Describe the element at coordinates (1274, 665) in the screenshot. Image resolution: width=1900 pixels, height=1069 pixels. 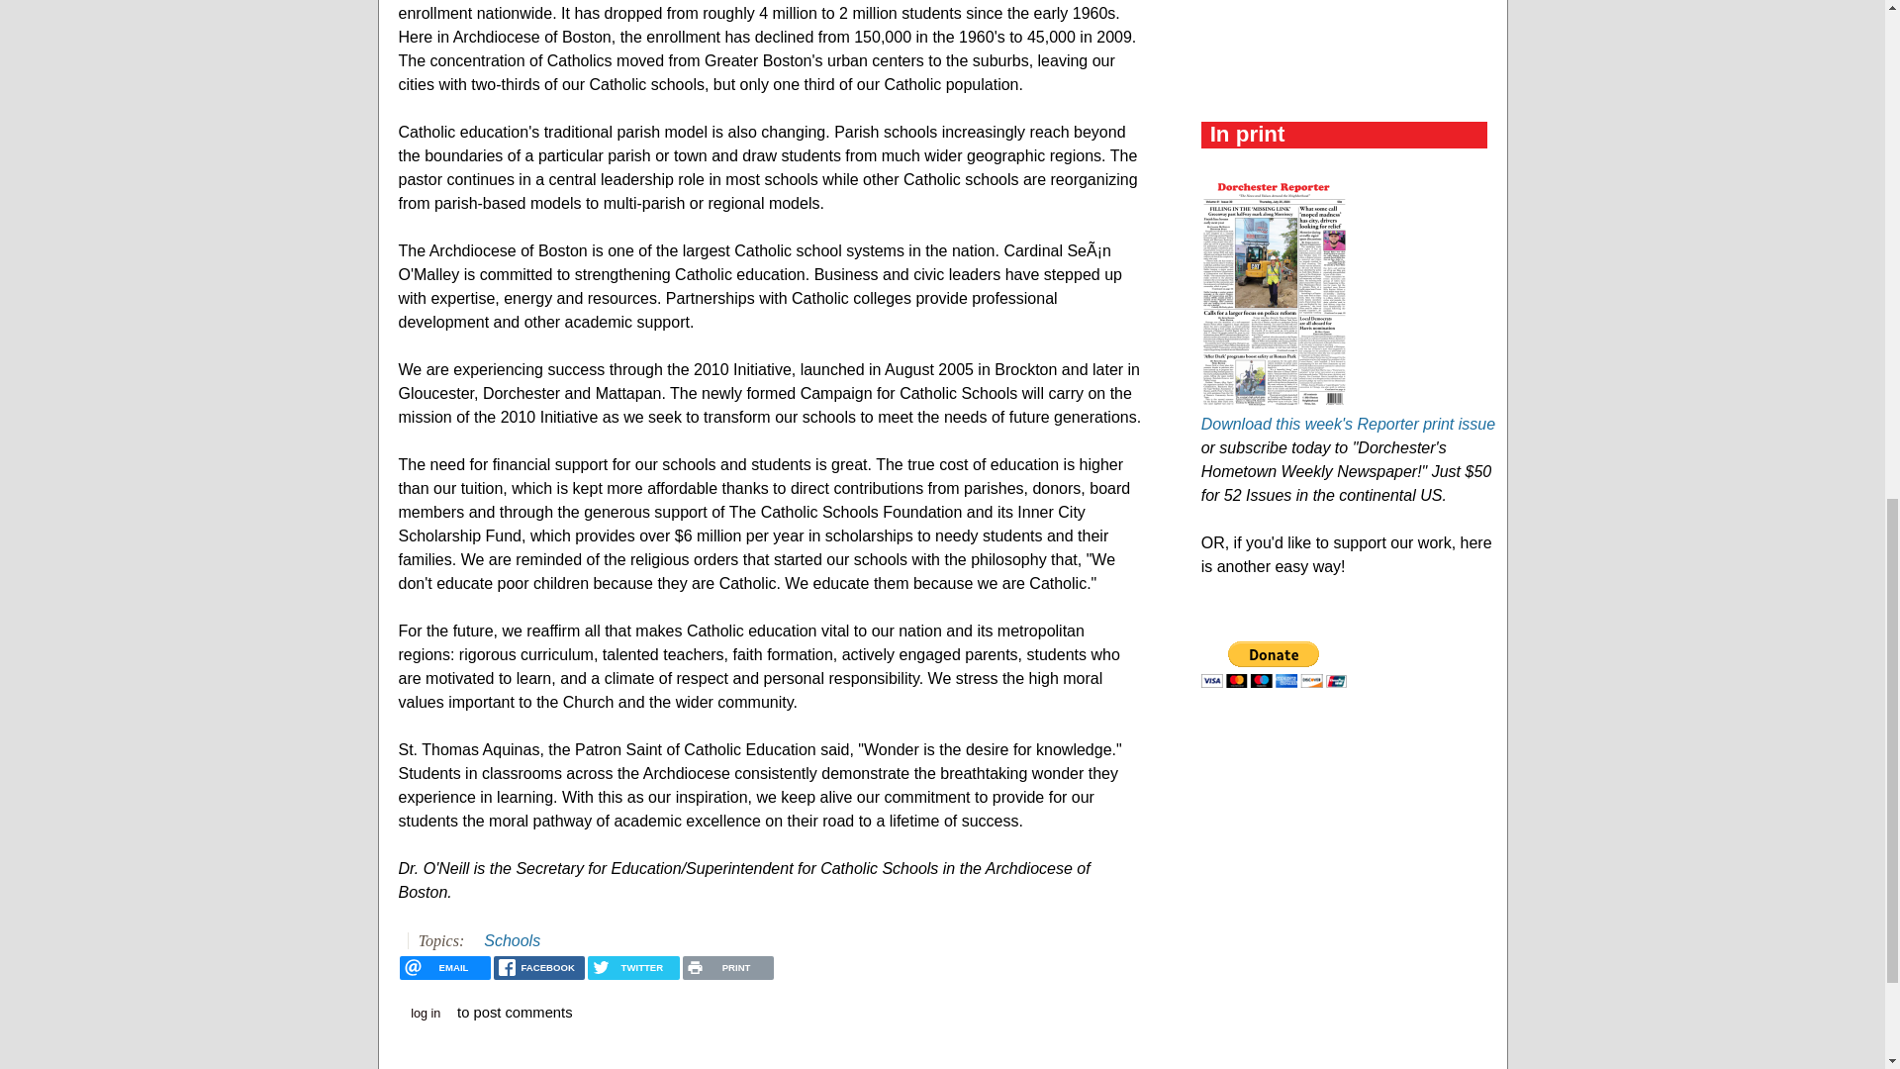
I see `PayPal - The safer, easier way to pay online!` at that location.